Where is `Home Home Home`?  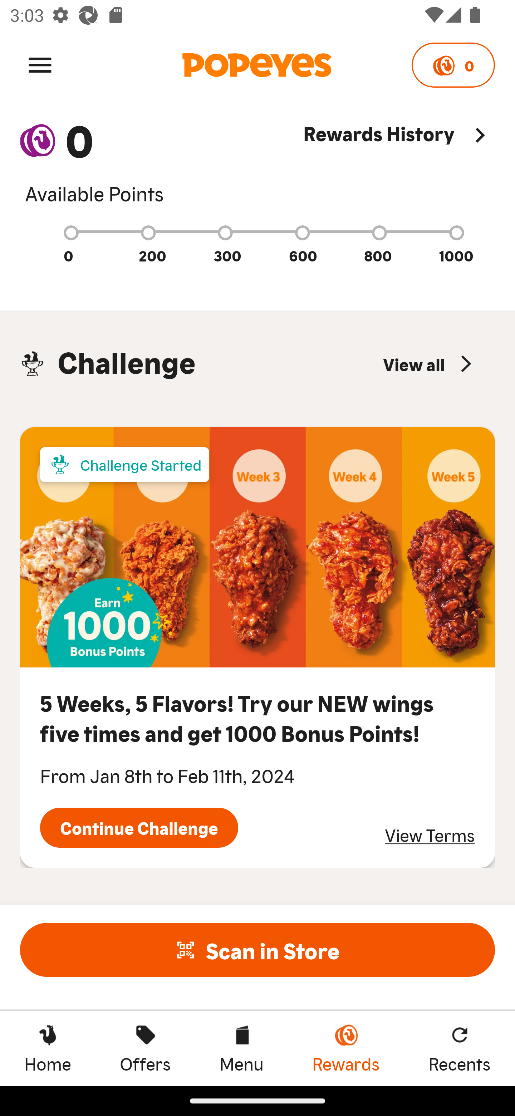 Home Home Home is located at coordinates (48, 1048).